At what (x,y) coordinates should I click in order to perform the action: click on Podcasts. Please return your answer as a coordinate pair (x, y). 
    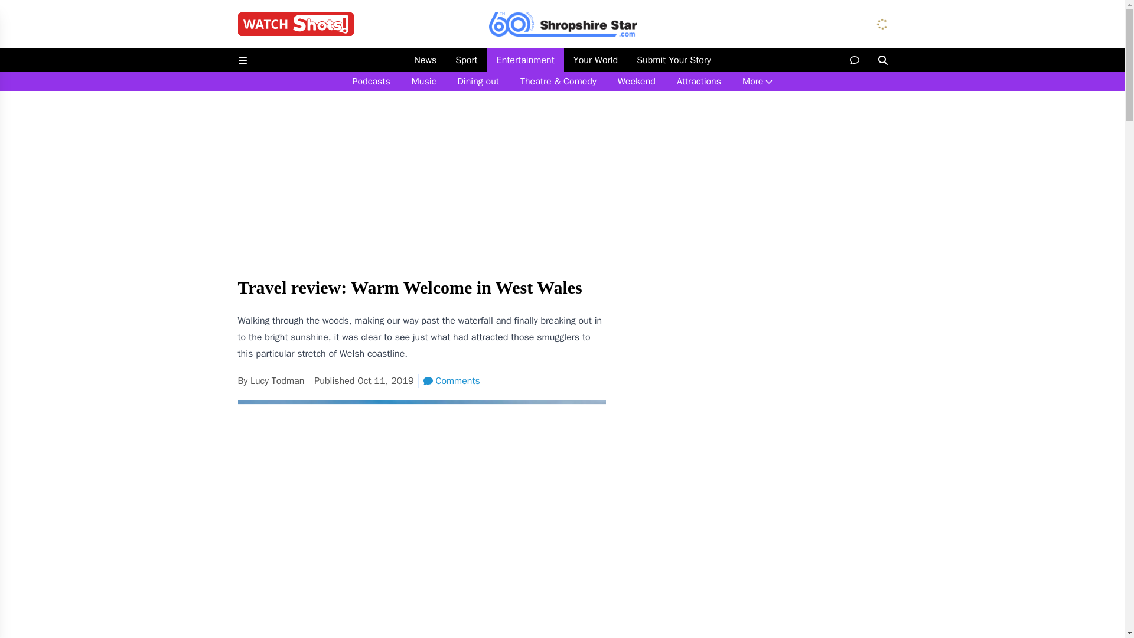
    Looking at the image, I should click on (372, 82).